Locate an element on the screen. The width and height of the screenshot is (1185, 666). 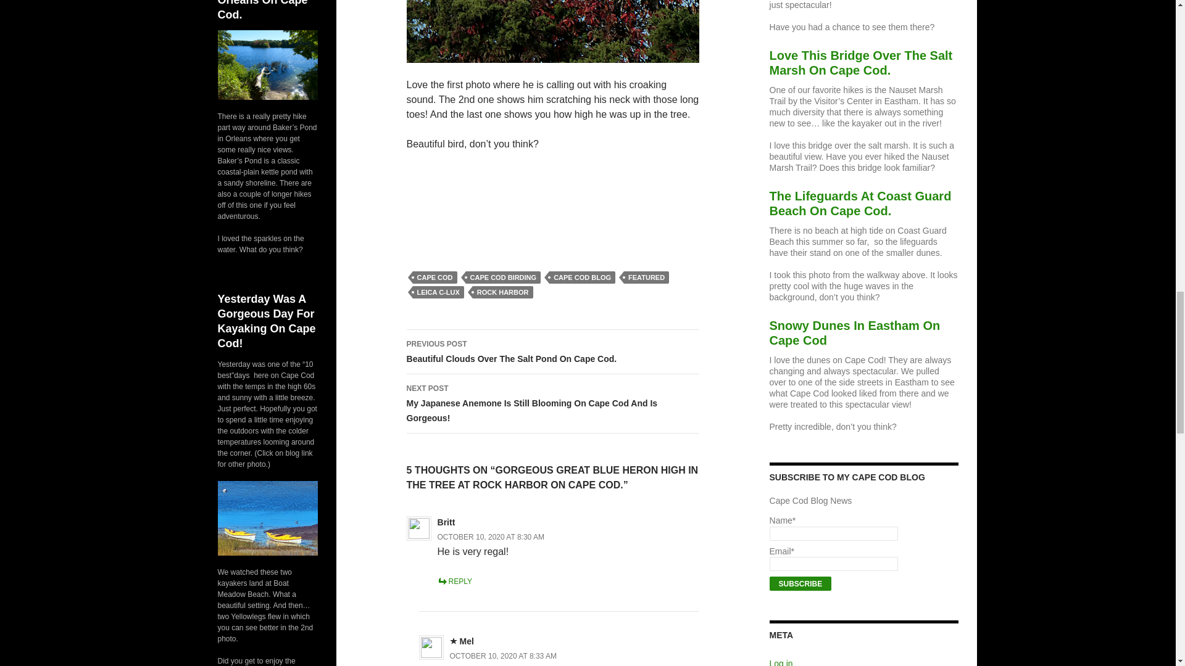
REPLY is located at coordinates (454, 582).